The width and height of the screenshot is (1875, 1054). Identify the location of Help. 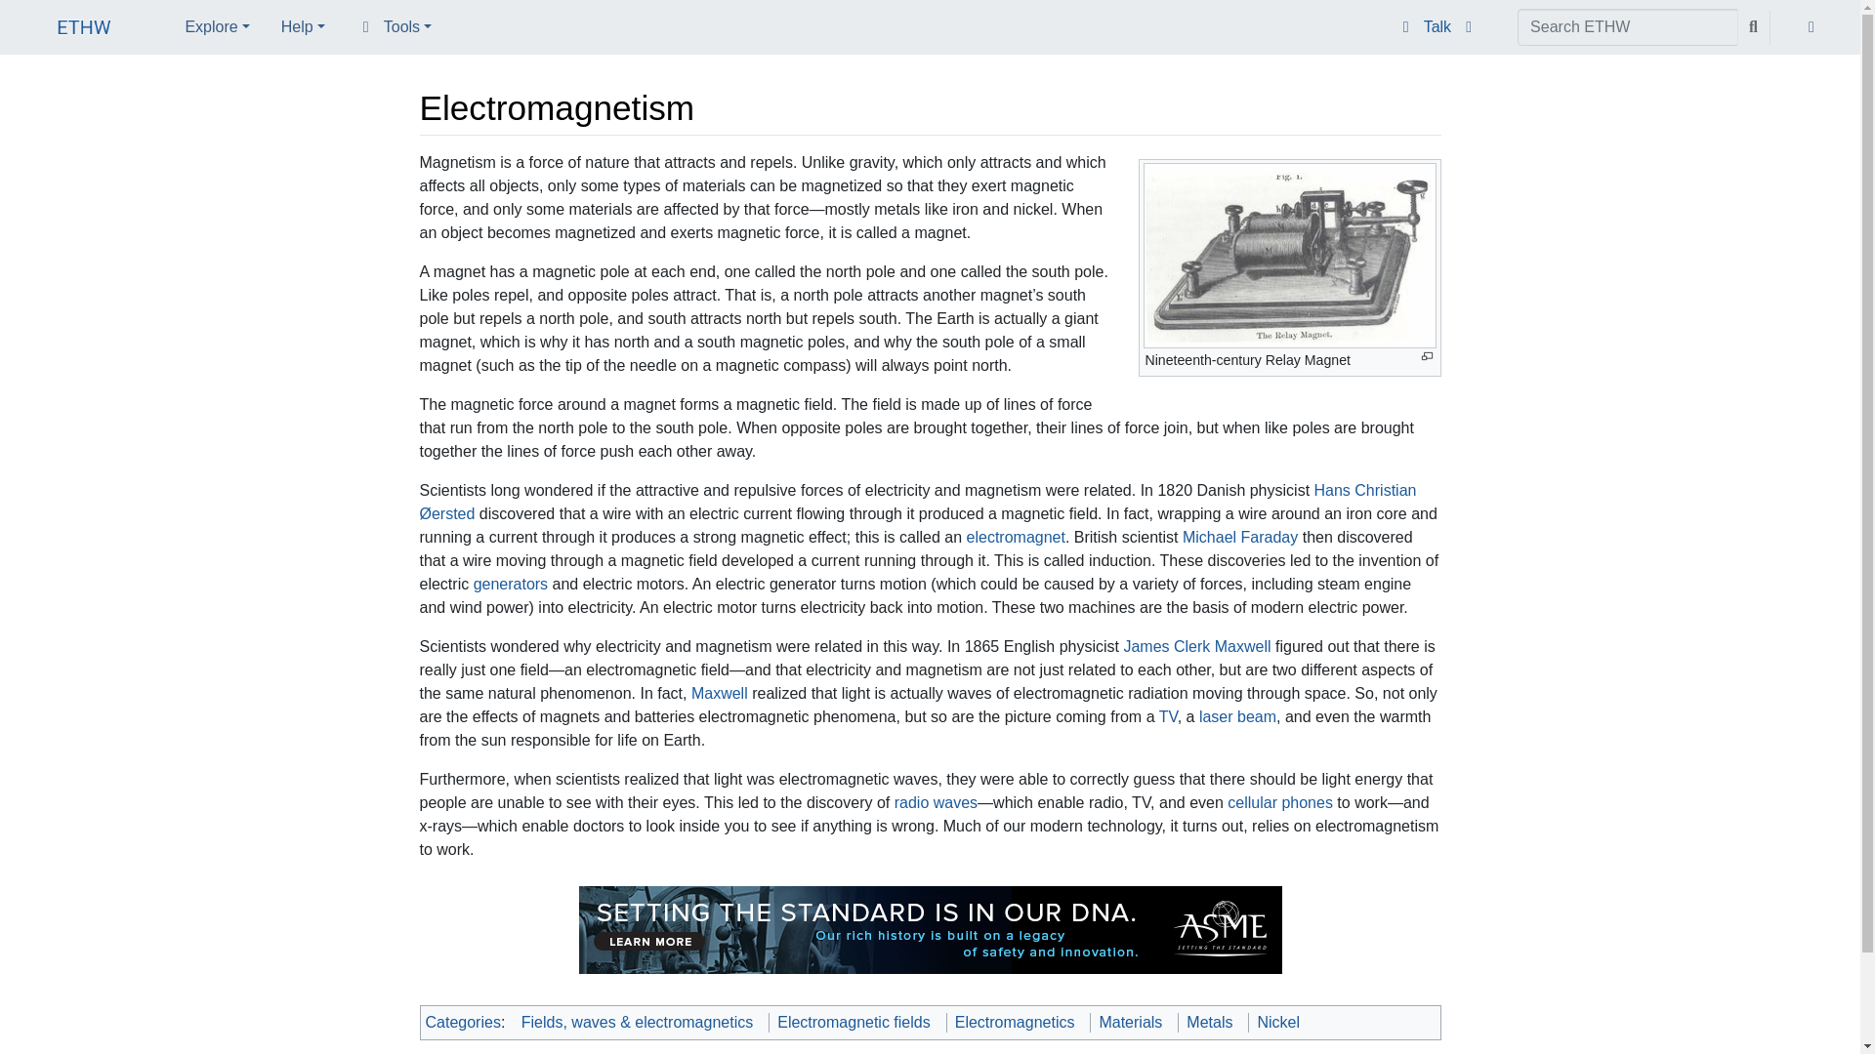
(303, 26).